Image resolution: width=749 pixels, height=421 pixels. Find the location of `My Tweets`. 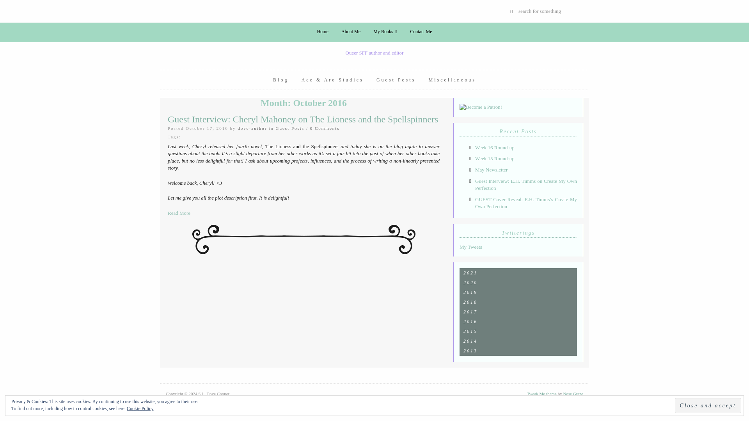

My Tweets is located at coordinates (471, 247).